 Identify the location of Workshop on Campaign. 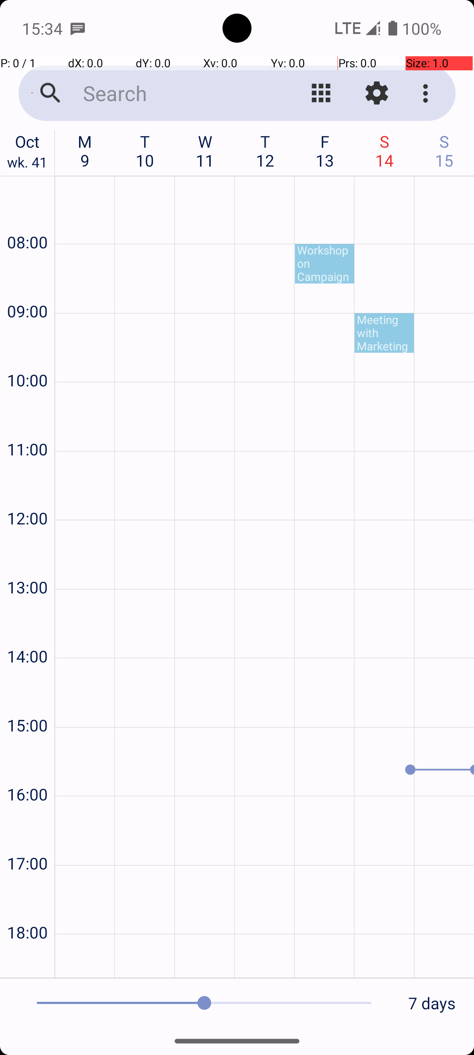
(325, 264).